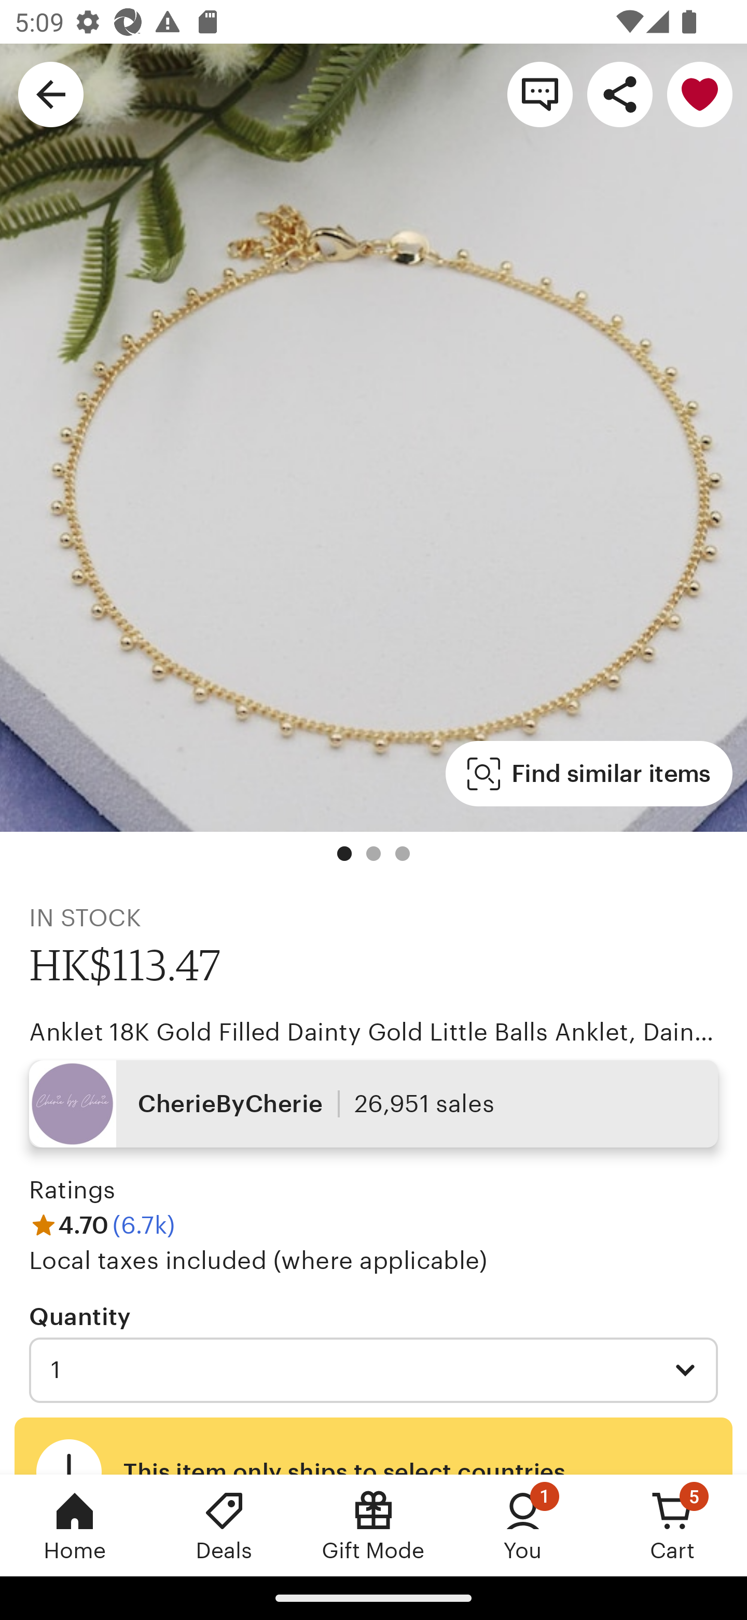  What do you see at coordinates (374, 1525) in the screenshot?
I see `Gift Mode` at bounding box center [374, 1525].